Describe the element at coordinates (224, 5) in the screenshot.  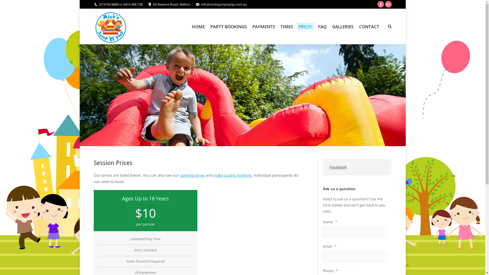
I see `info@micksjumpnplay.com.au` at that location.